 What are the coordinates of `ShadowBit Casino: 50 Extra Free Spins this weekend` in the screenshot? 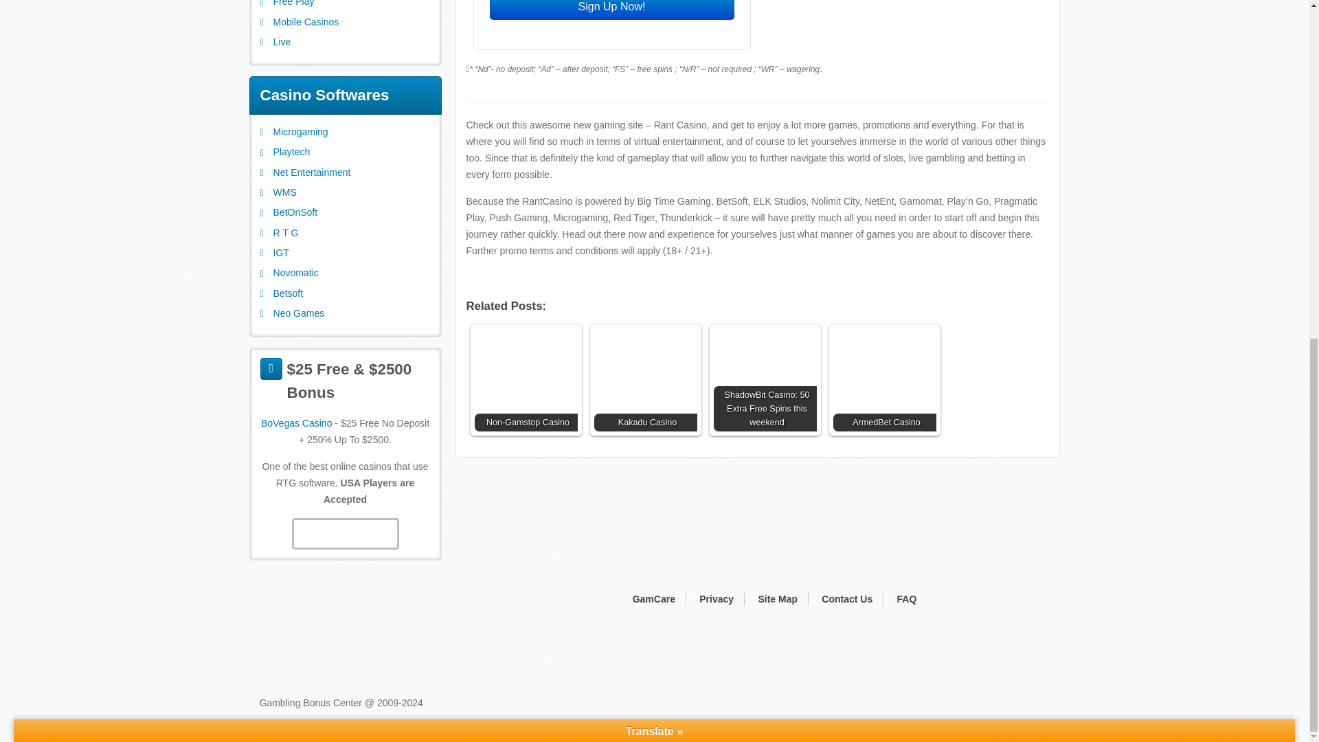 It's located at (765, 379).